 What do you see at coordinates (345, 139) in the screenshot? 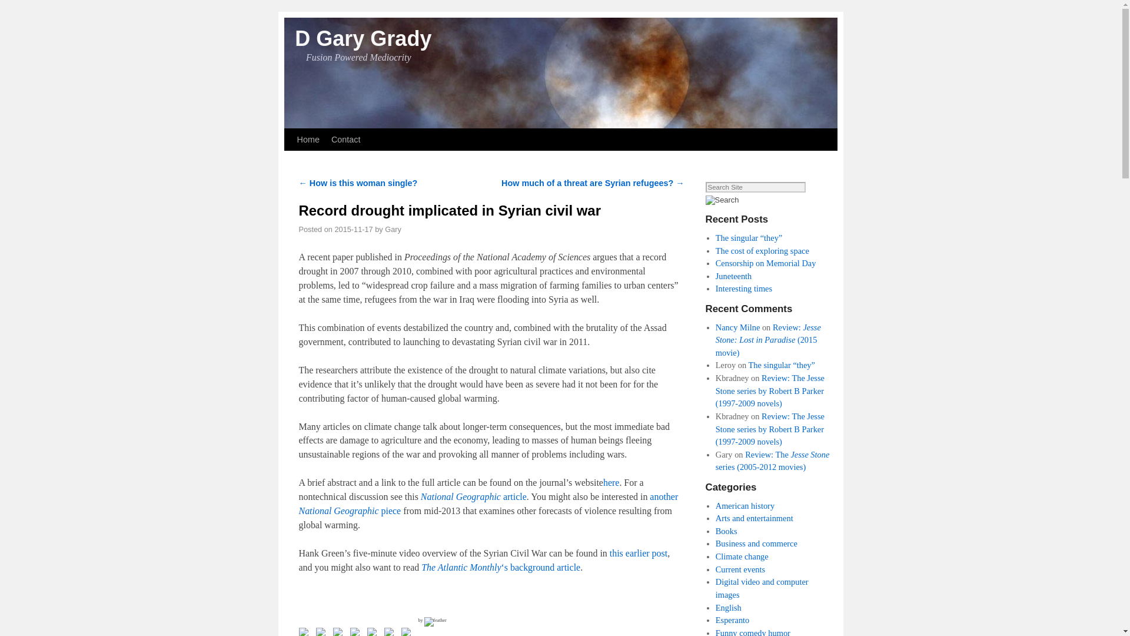
I see `Contact` at bounding box center [345, 139].